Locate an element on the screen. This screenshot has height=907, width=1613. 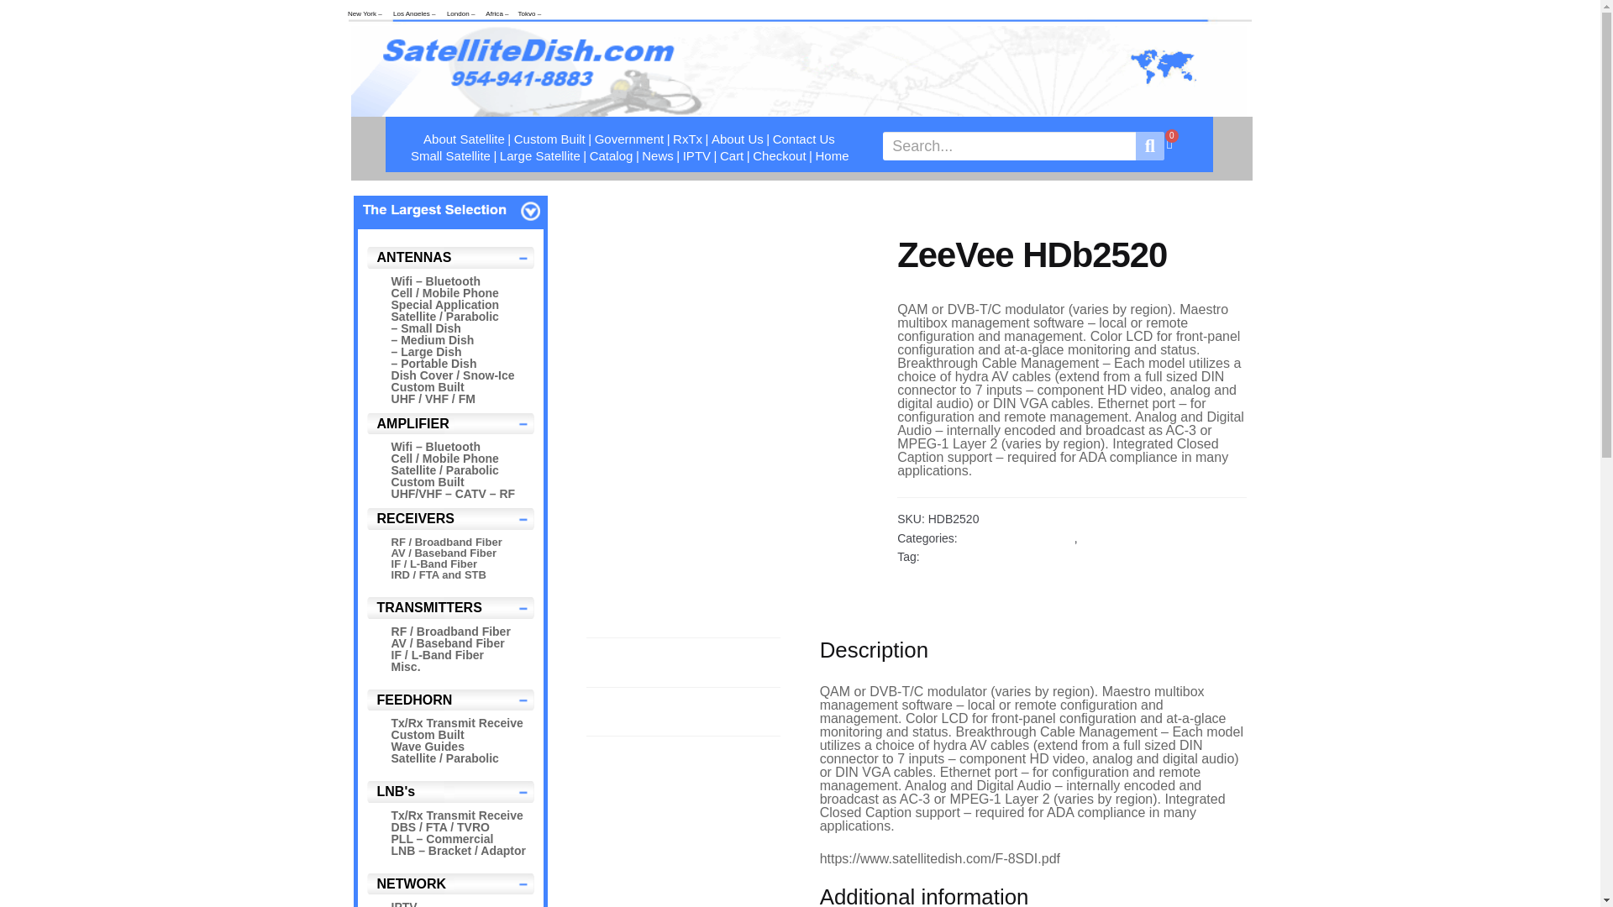
Search is located at coordinates (1008, 146).